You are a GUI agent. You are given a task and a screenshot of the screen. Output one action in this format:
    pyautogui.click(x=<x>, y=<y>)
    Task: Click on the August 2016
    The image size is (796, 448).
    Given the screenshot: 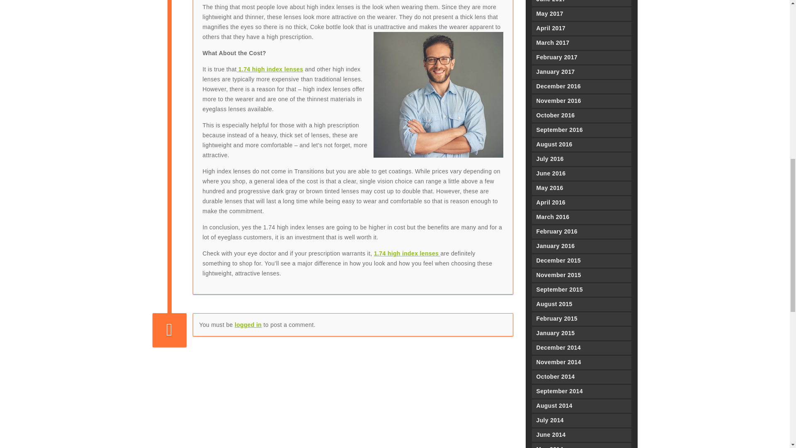 What is the action you would take?
    pyautogui.click(x=581, y=144)
    